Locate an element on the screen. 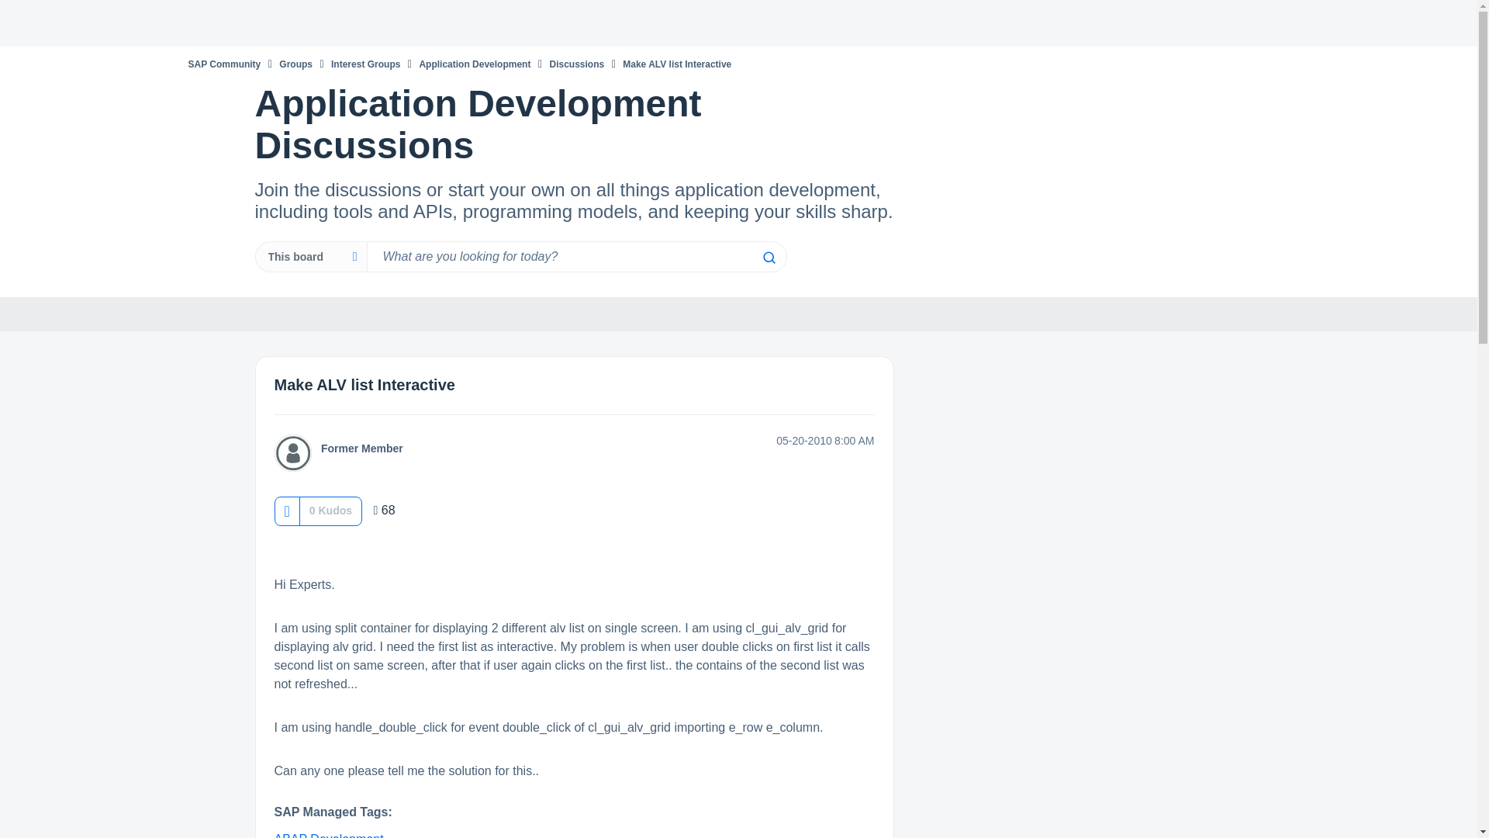  Discussions is located at coordinates (577, 64).